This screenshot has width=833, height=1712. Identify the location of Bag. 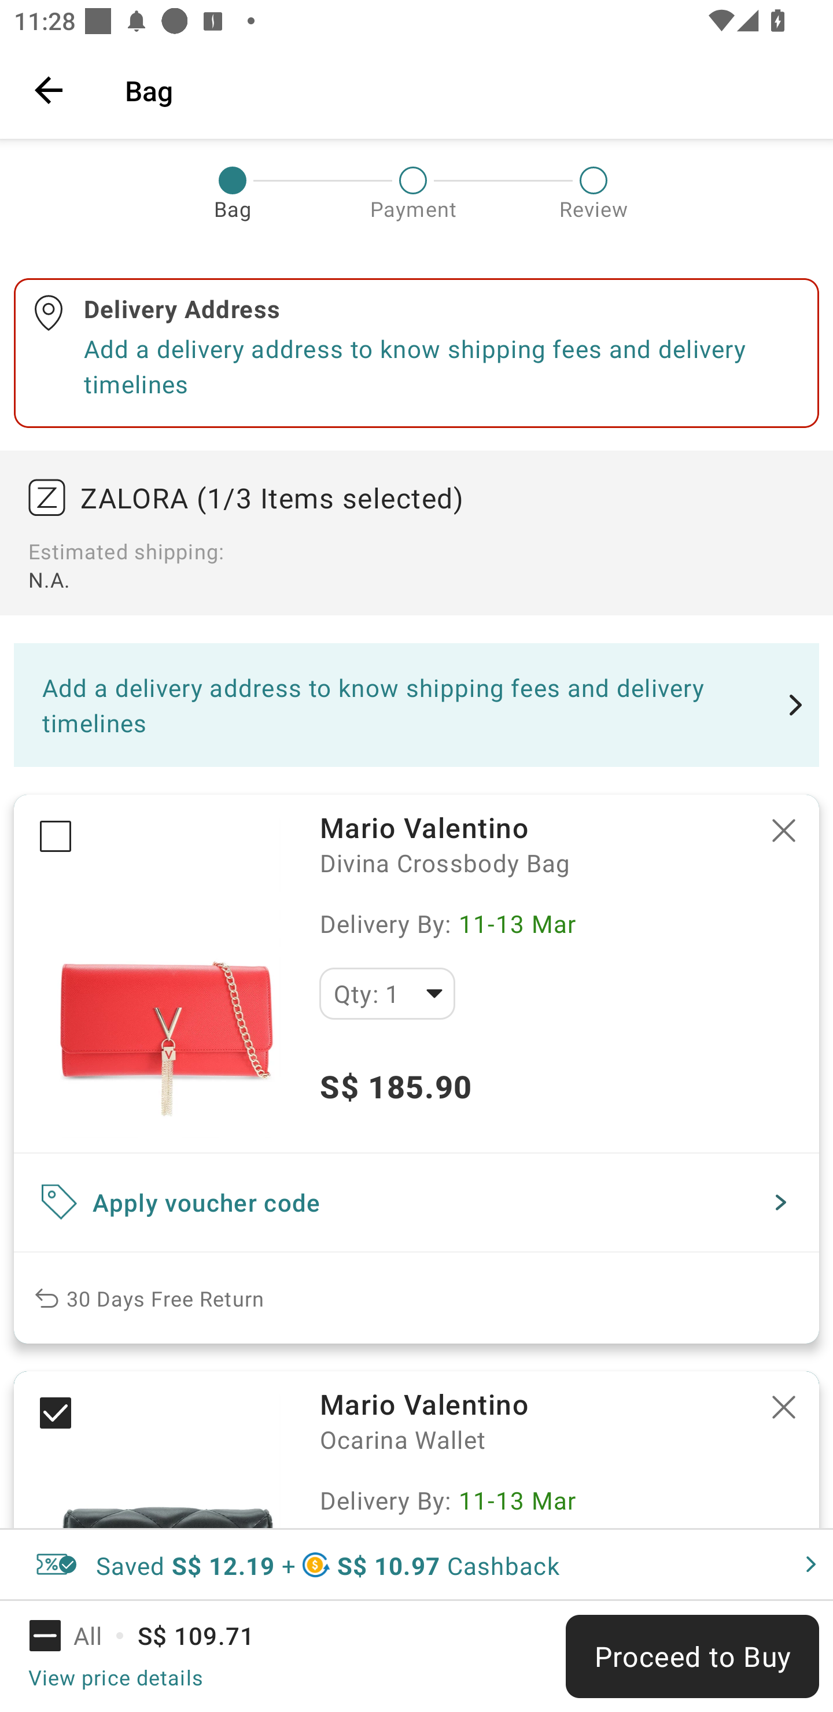
(465, 90).